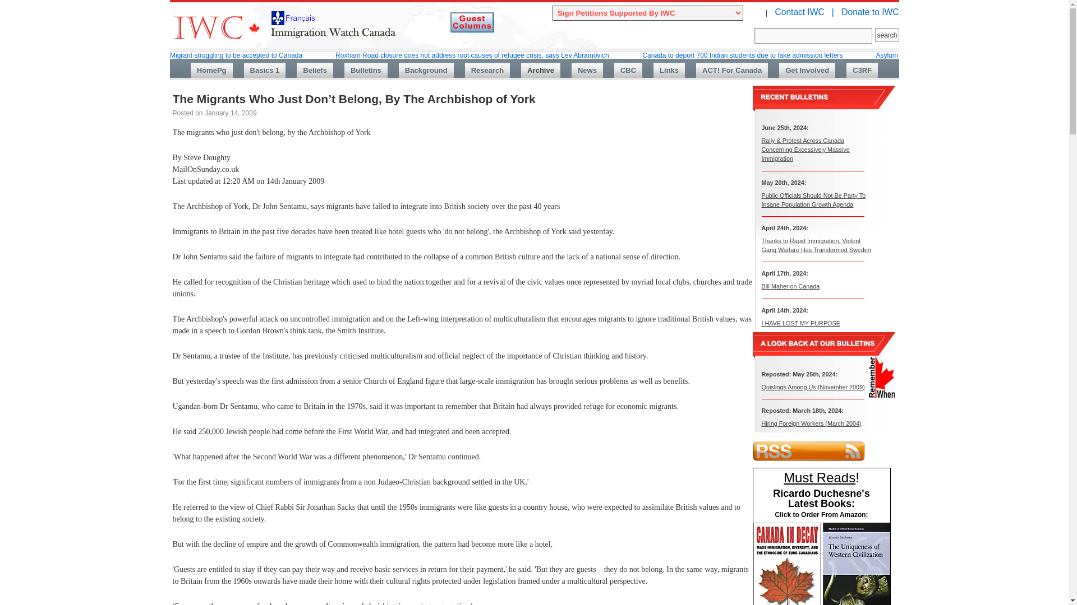 The width and height of the screenshot is (1077, 605). I want to click on search, so click(886, 35).